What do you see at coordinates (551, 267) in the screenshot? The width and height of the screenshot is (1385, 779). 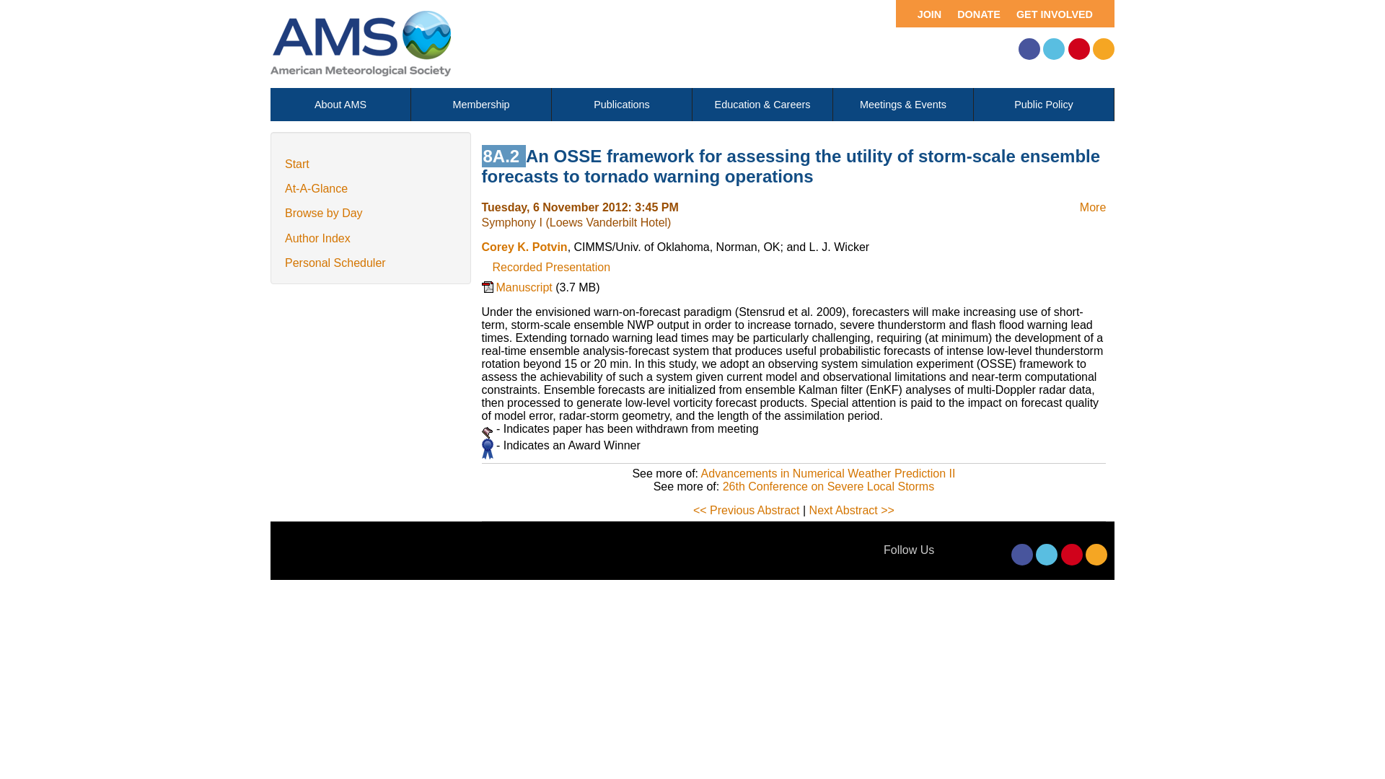 I see `Recorded Presentation` at bounding box center [551, 267].